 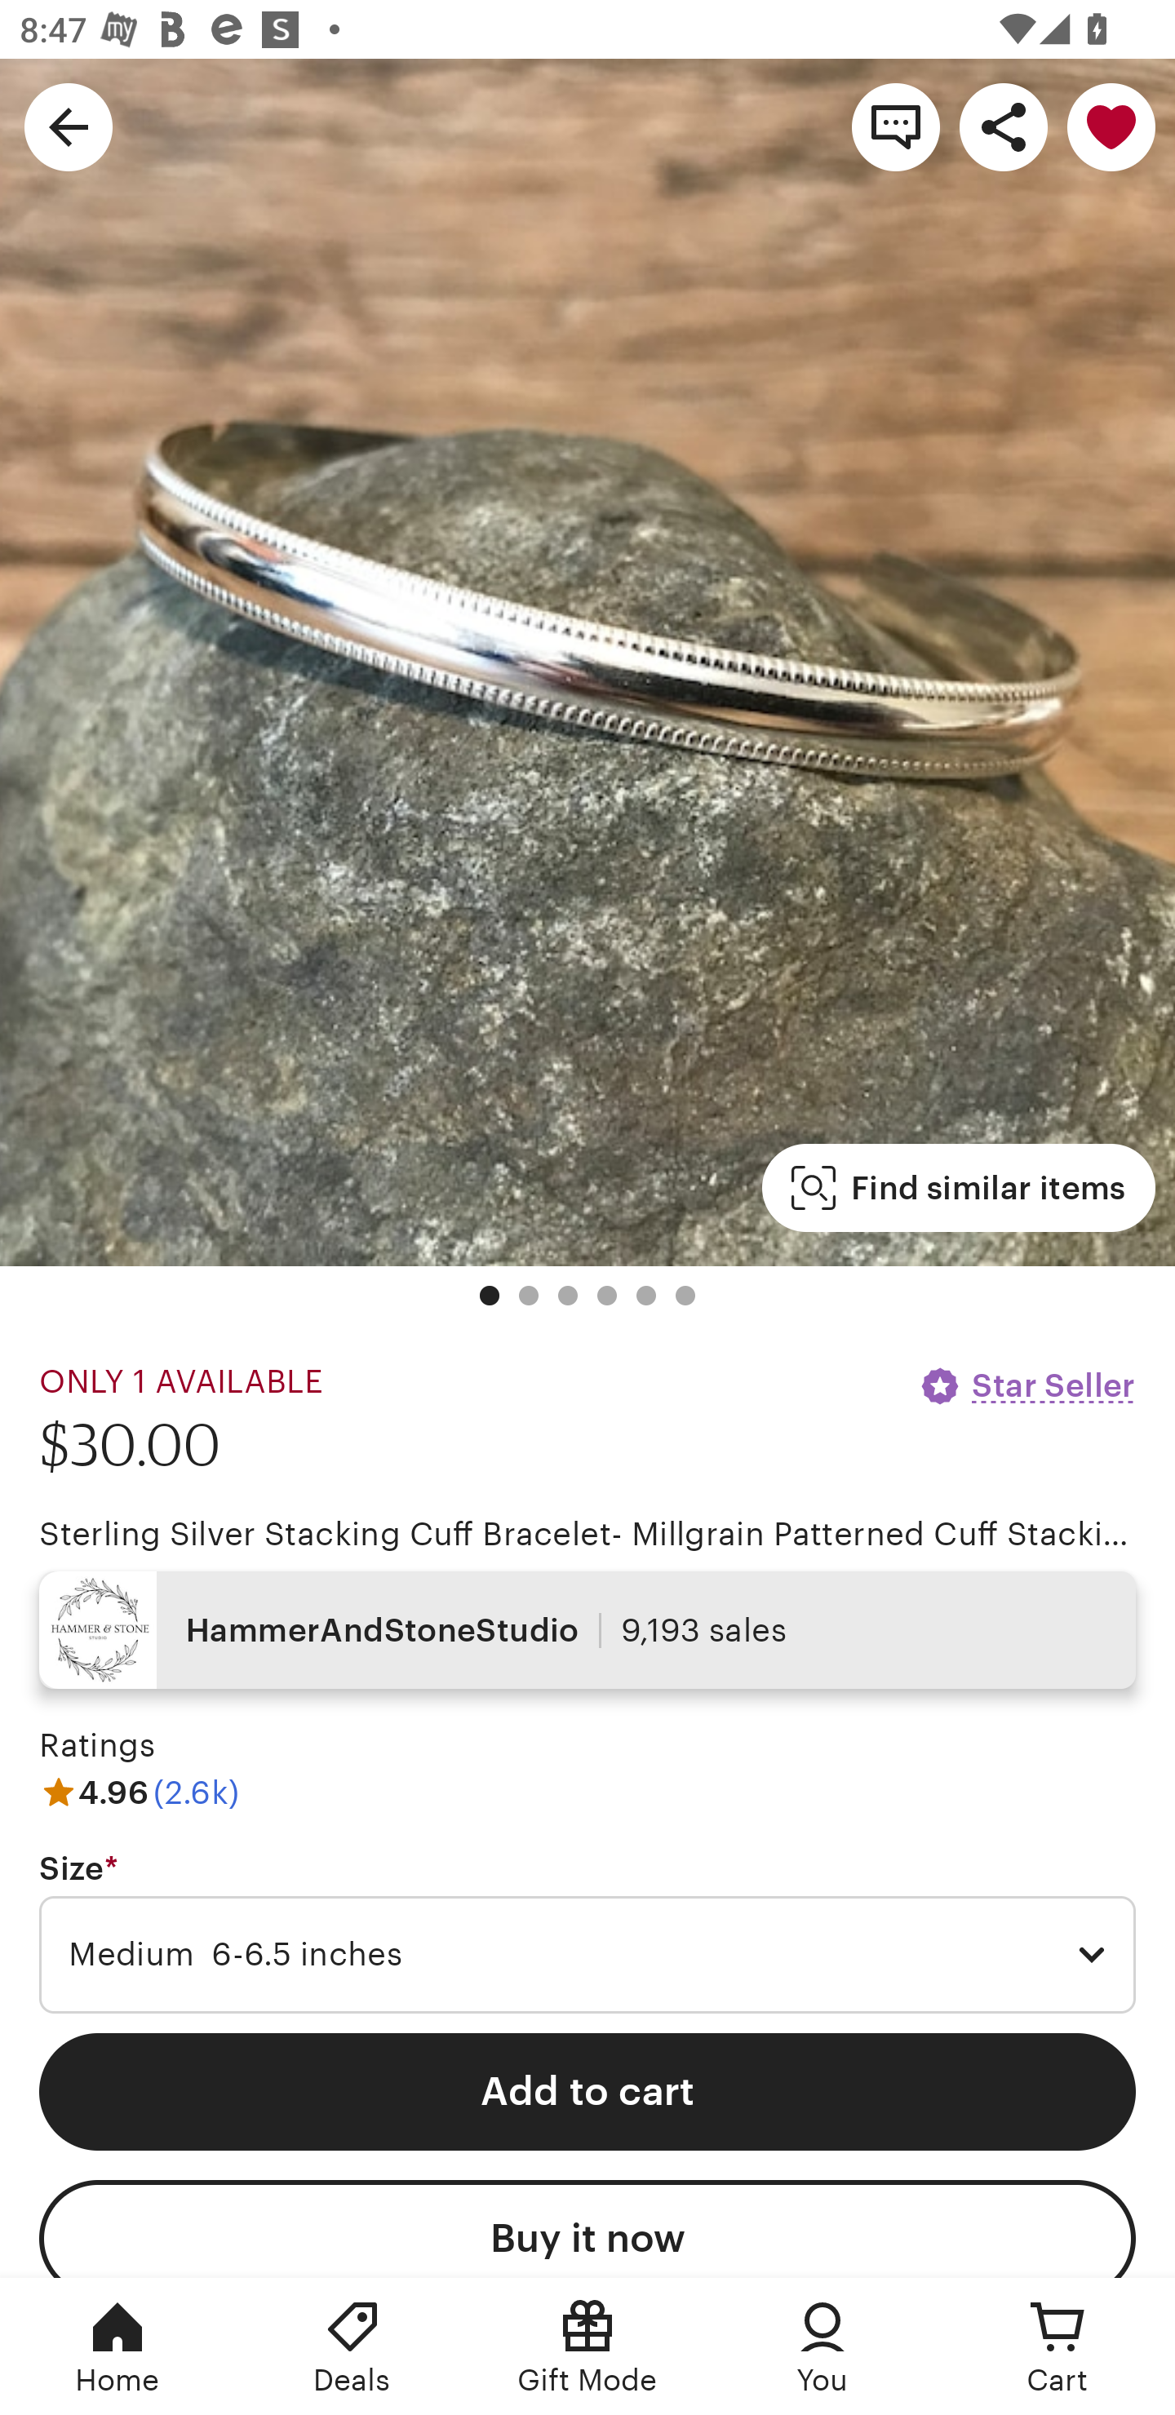 I want to click on Share, so click(x=1004, y=126).